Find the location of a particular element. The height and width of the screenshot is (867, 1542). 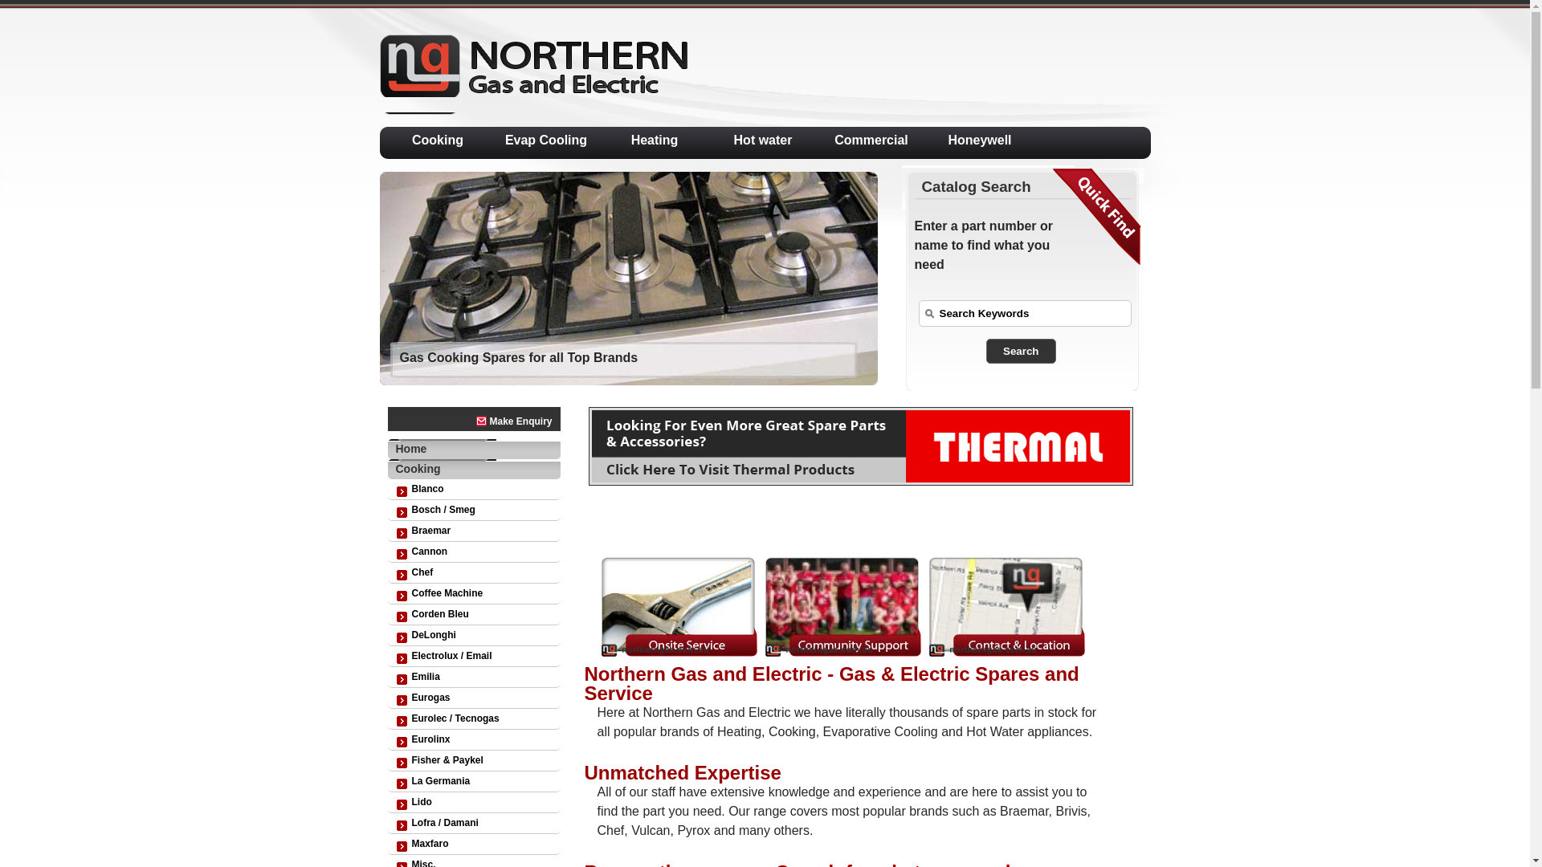

Bosch / Smeg is located at coordinates (474, 511).